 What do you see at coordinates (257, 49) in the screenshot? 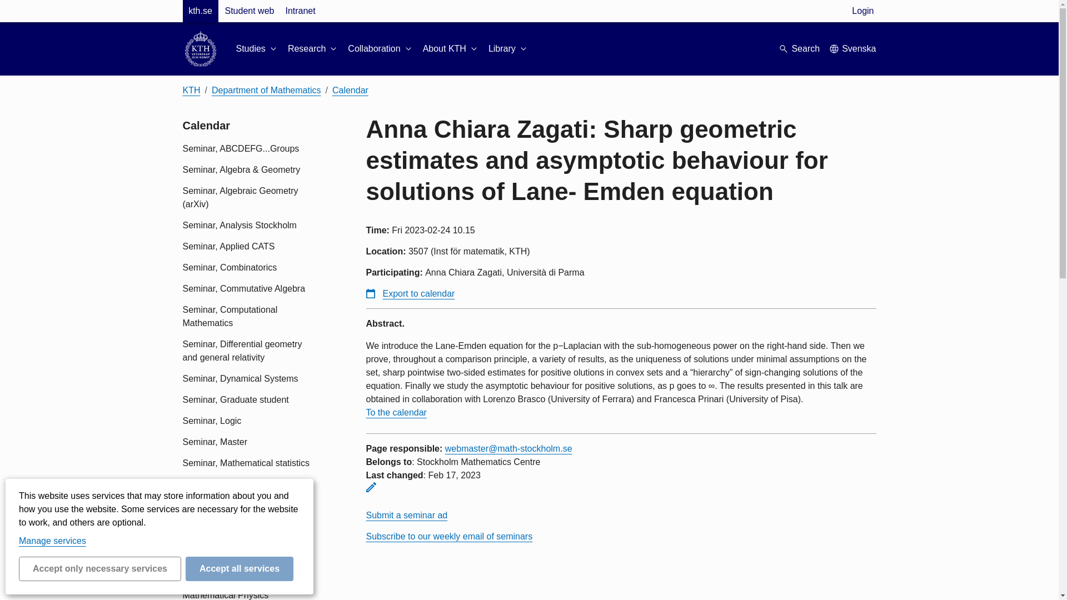
I see `Studies` at bounding box center [257, 49].